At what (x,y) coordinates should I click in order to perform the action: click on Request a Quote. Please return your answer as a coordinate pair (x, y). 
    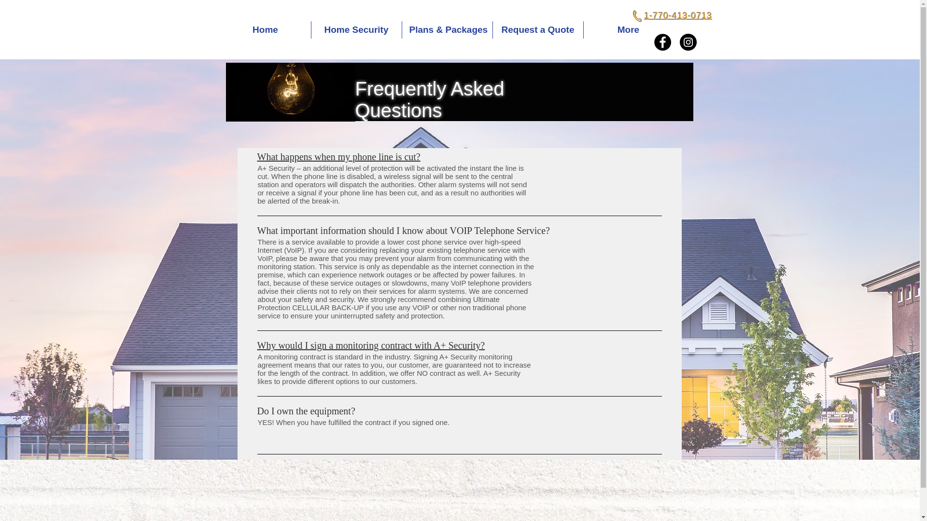
    Looking at the image, I should click on (537, 30).